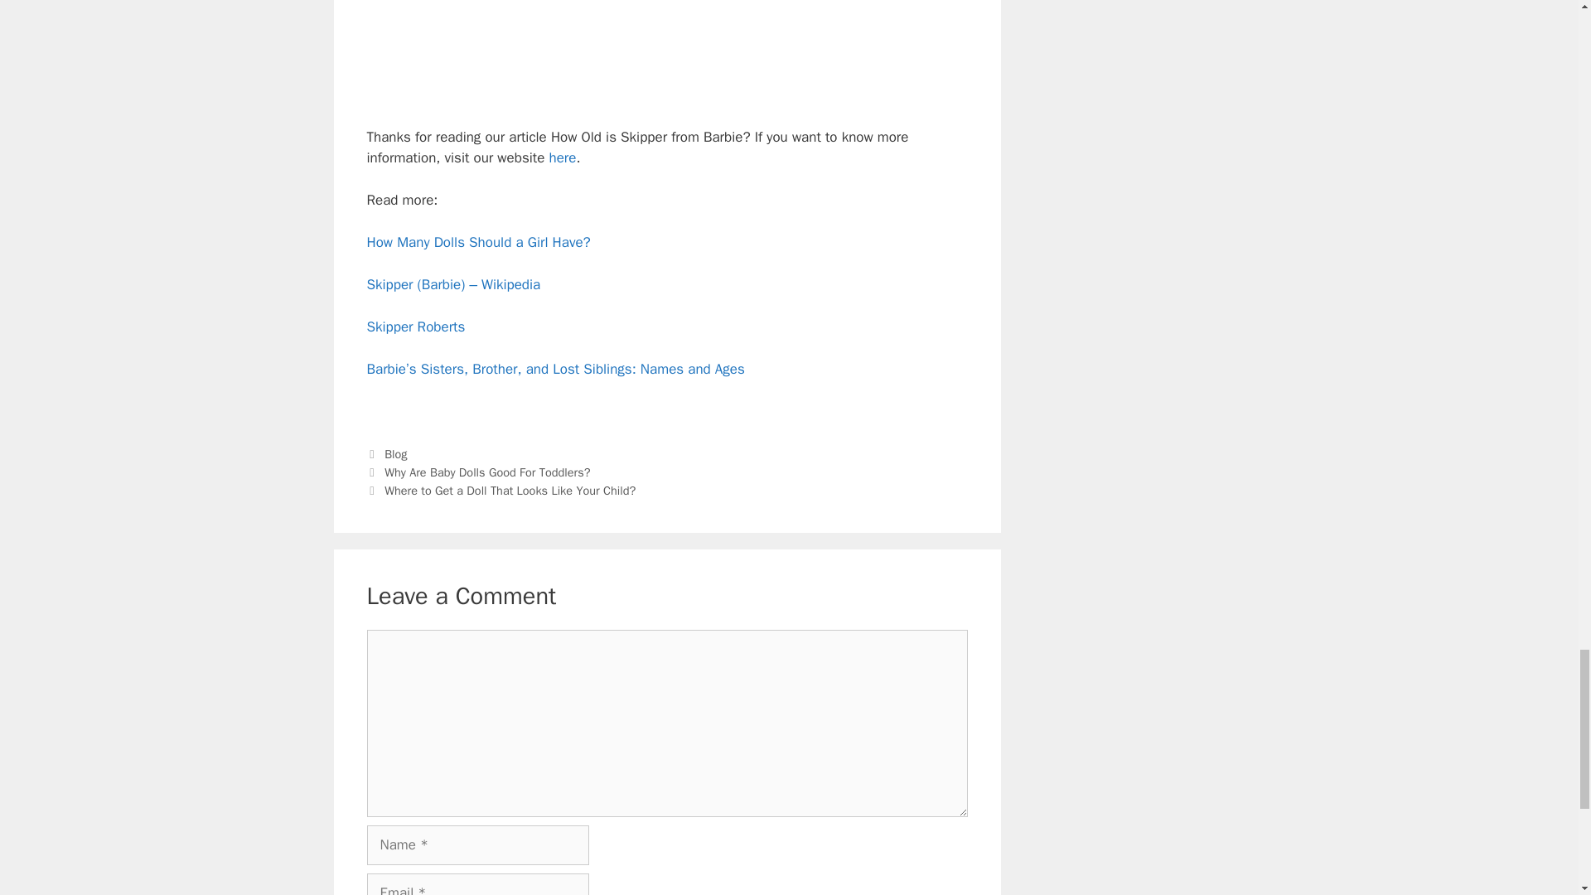 Image resolution: width=1591 pixels, height=895 pixels. I want to click on Blog, so click(396, 454).